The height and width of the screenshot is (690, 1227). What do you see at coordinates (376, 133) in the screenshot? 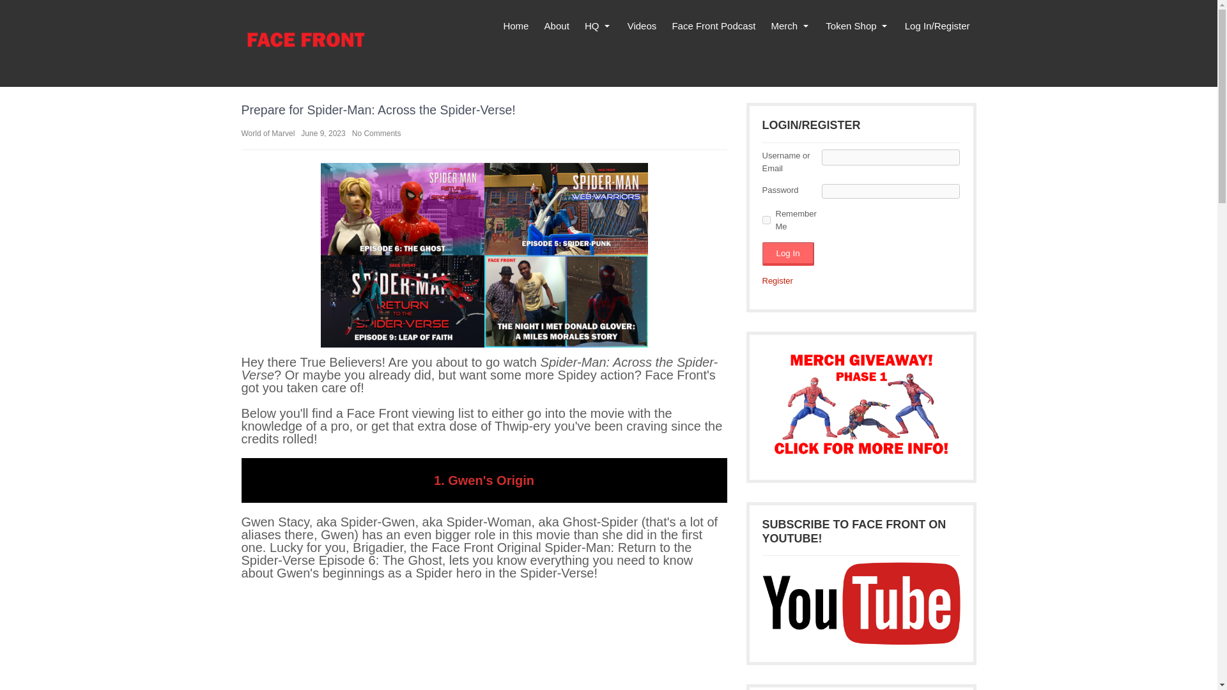
I see `No Comments` at bounding box center [376, 133].